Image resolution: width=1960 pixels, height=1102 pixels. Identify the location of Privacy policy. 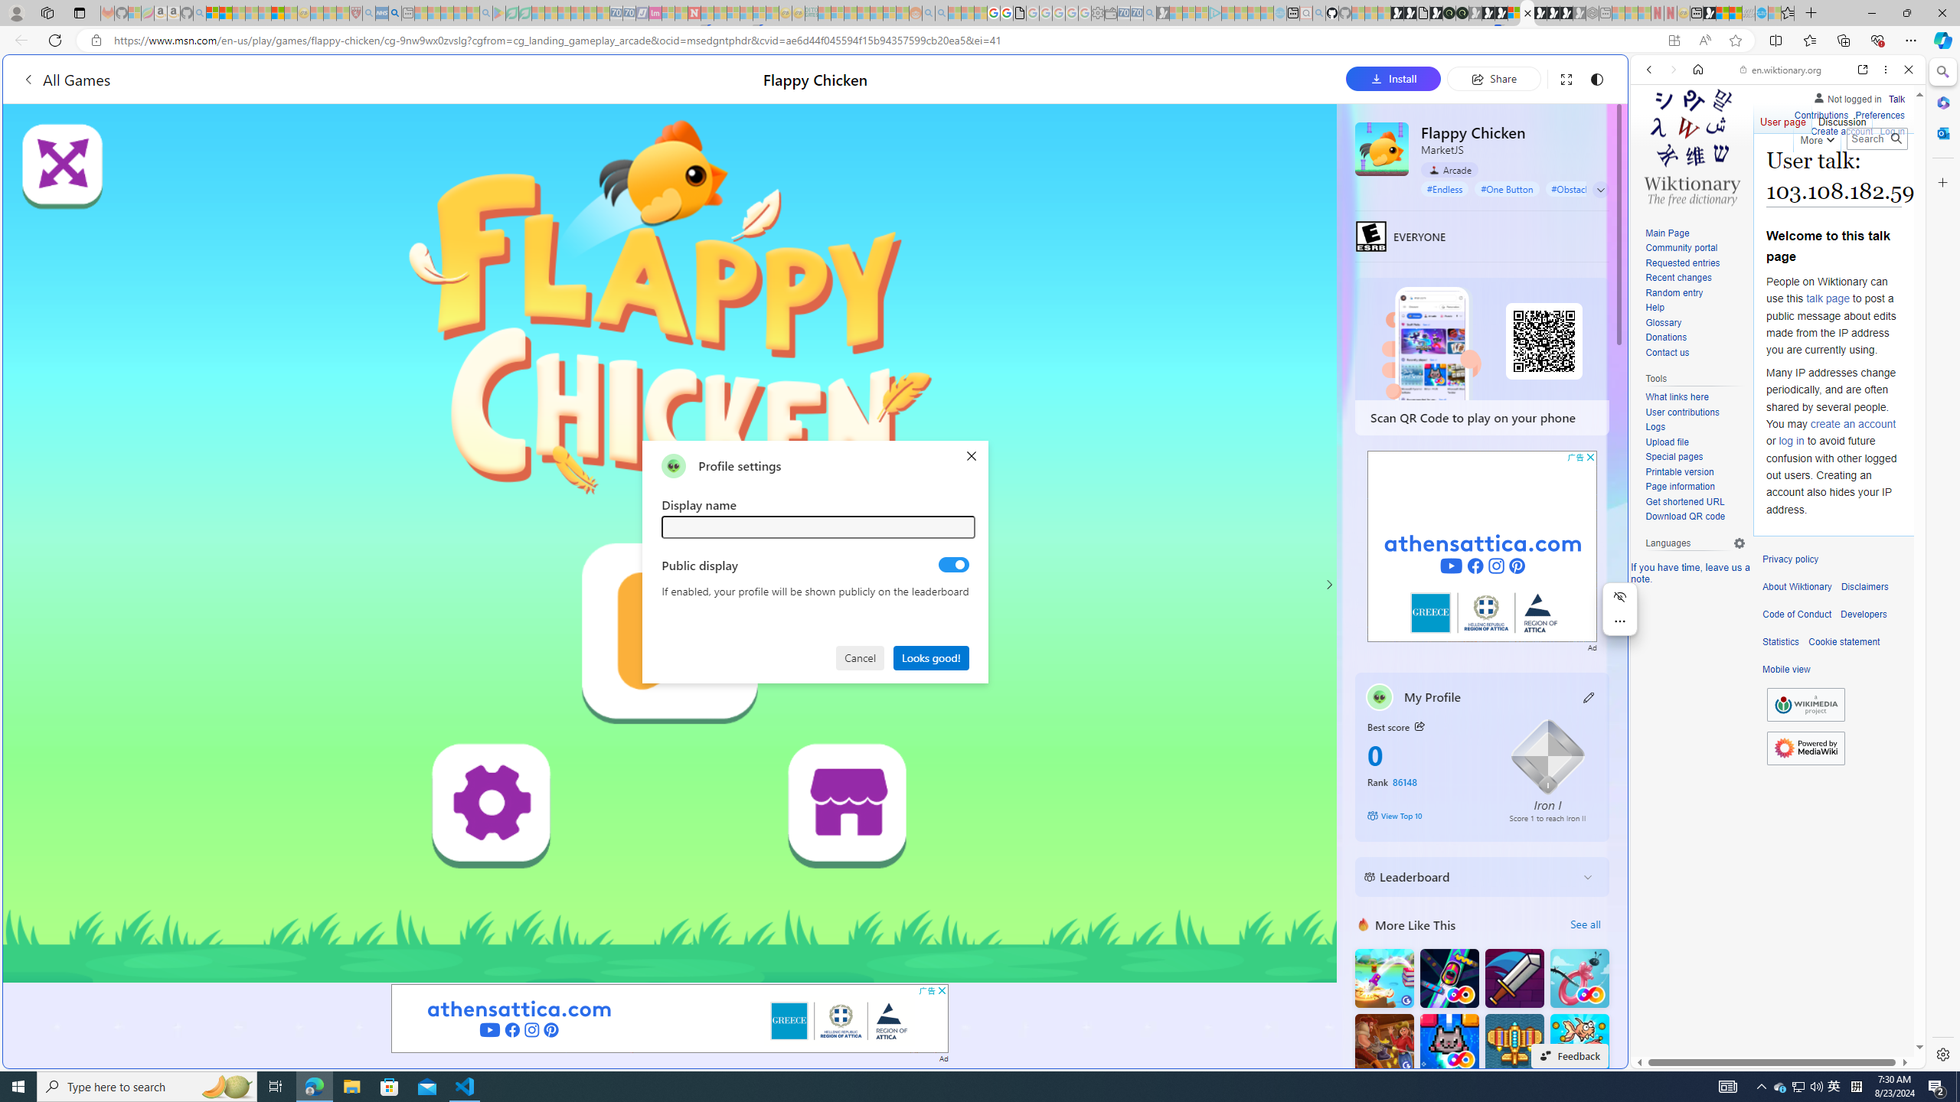
(1790, 559).